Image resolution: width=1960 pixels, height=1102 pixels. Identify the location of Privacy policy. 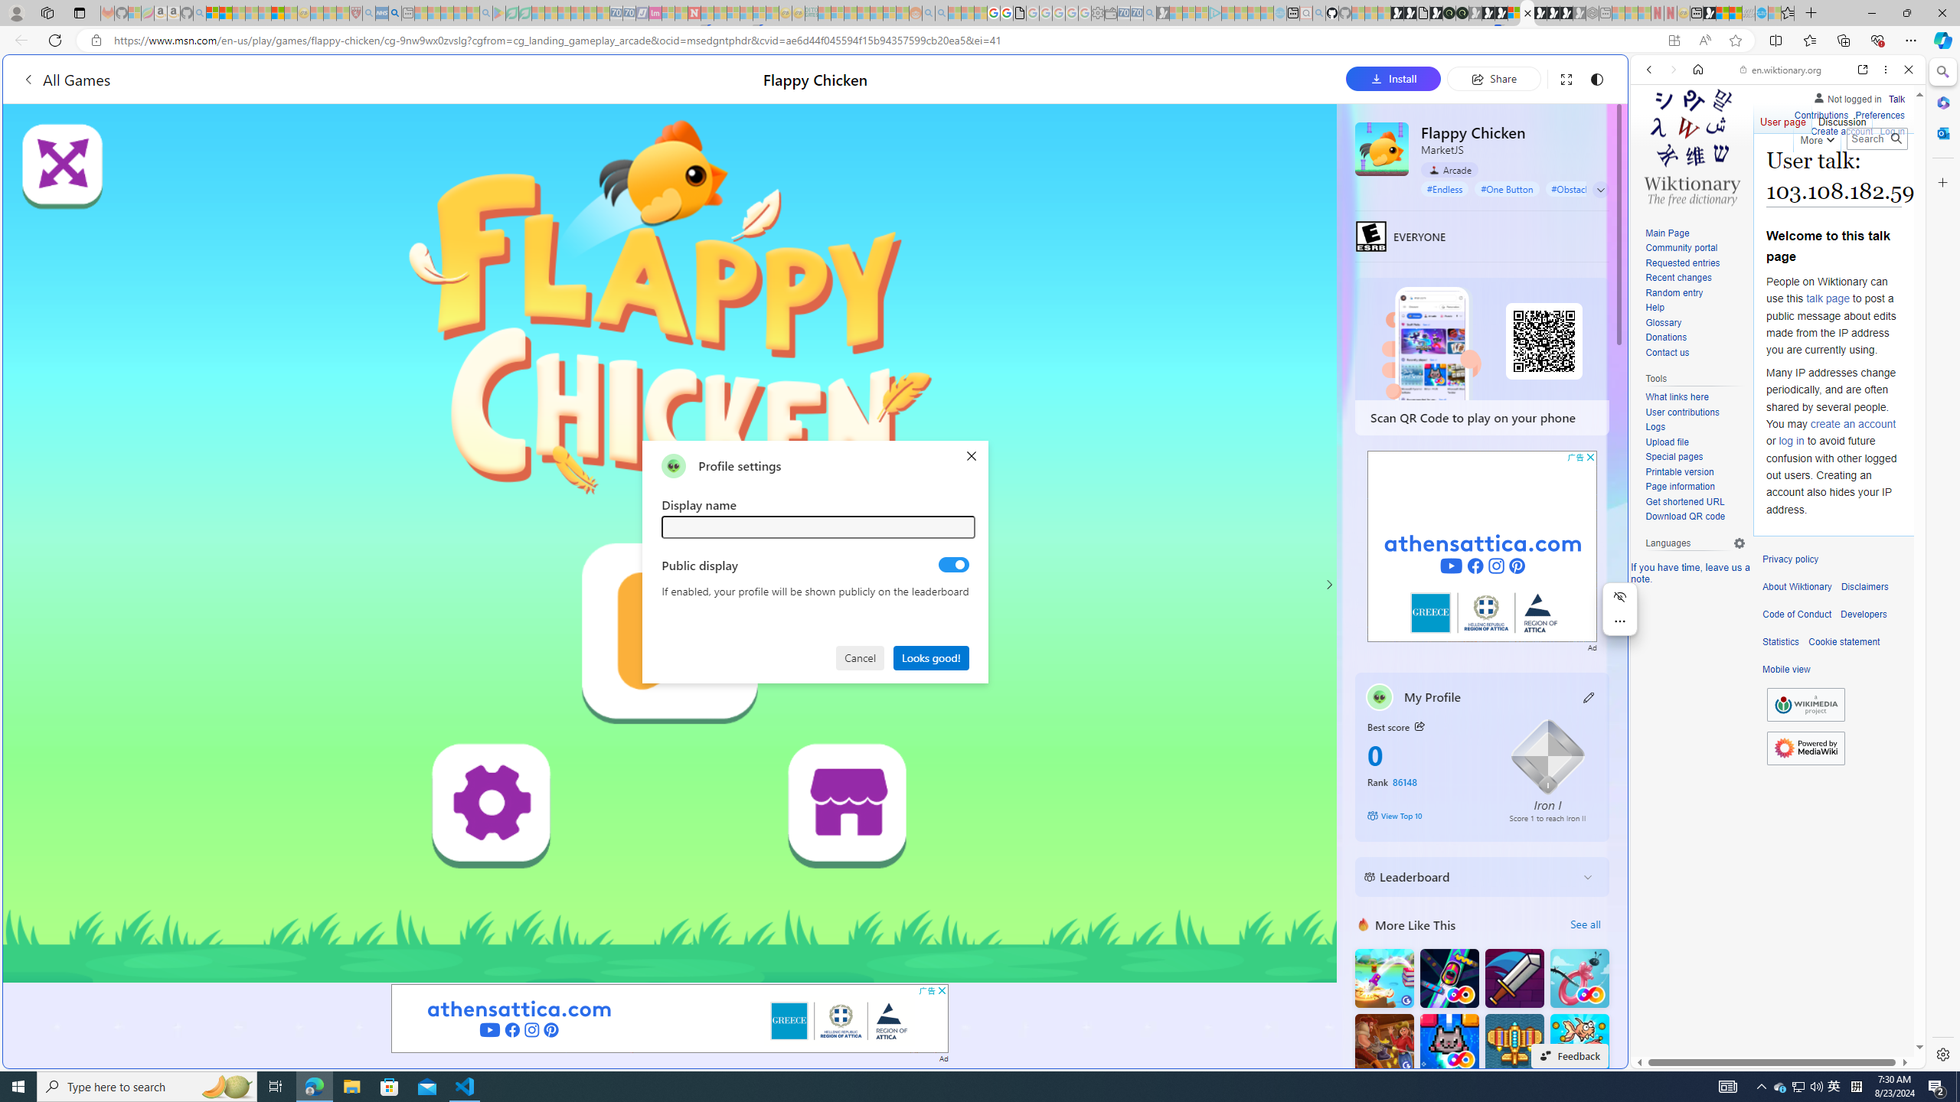
(1790, 559).